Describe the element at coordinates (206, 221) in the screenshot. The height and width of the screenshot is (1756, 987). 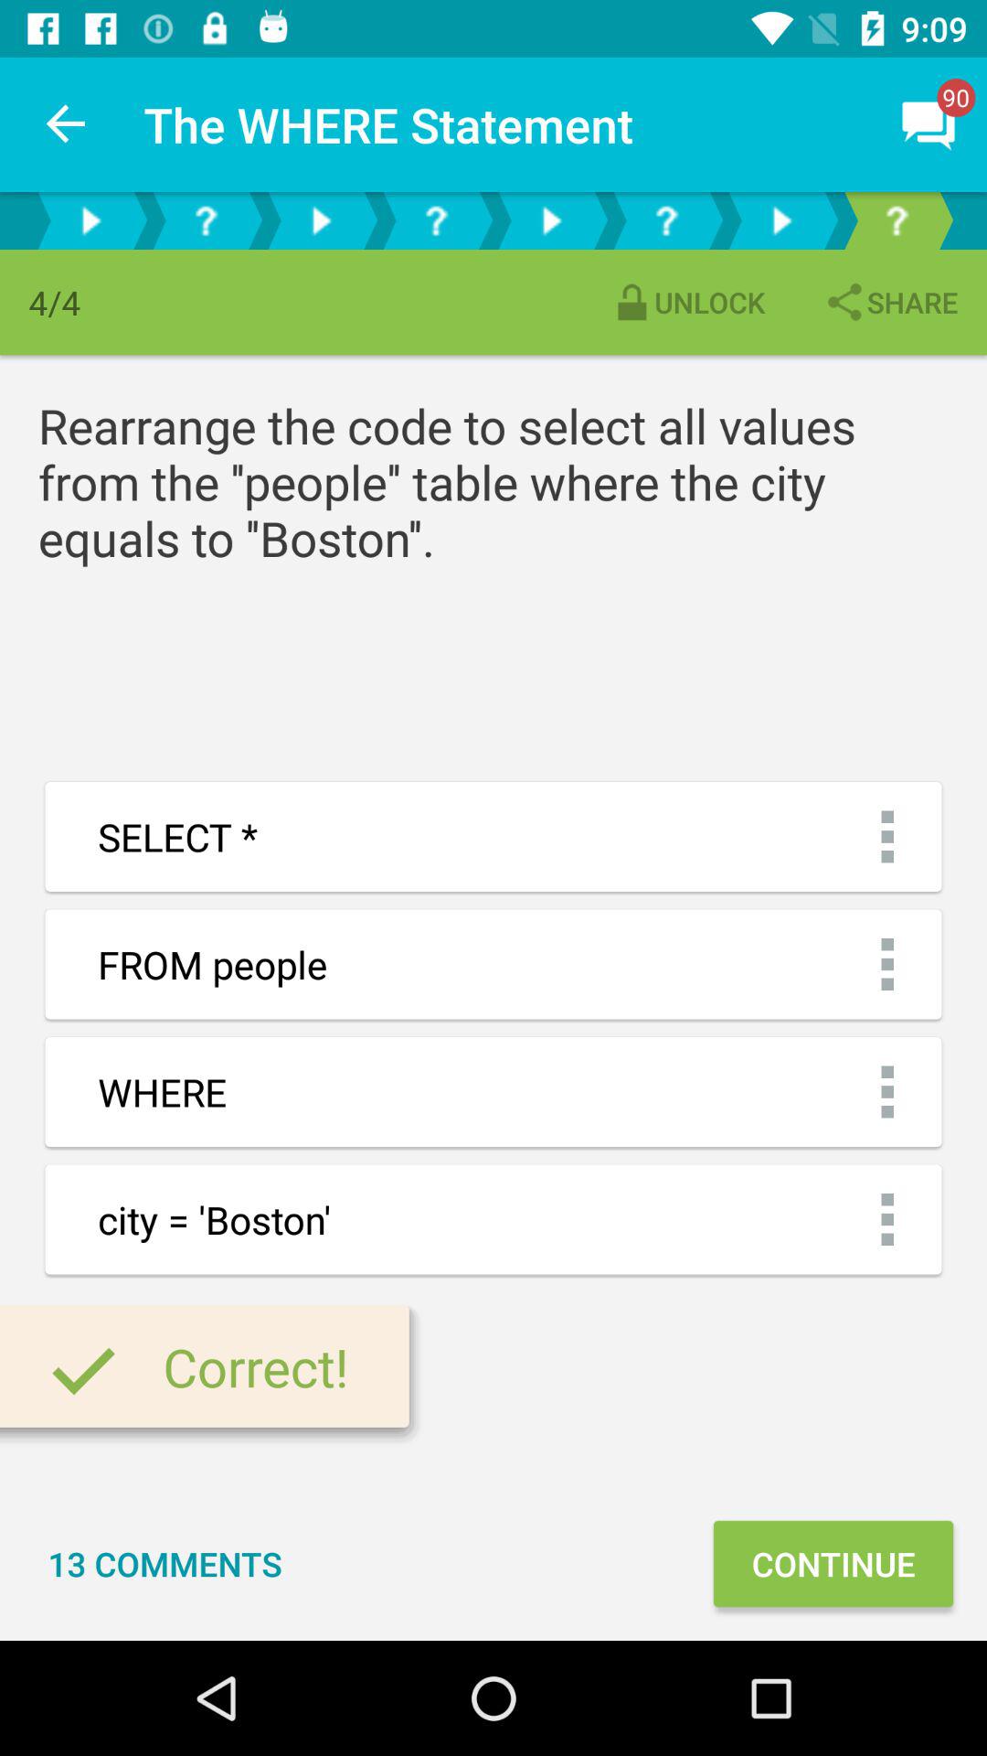
I see `button for question part` at that location.